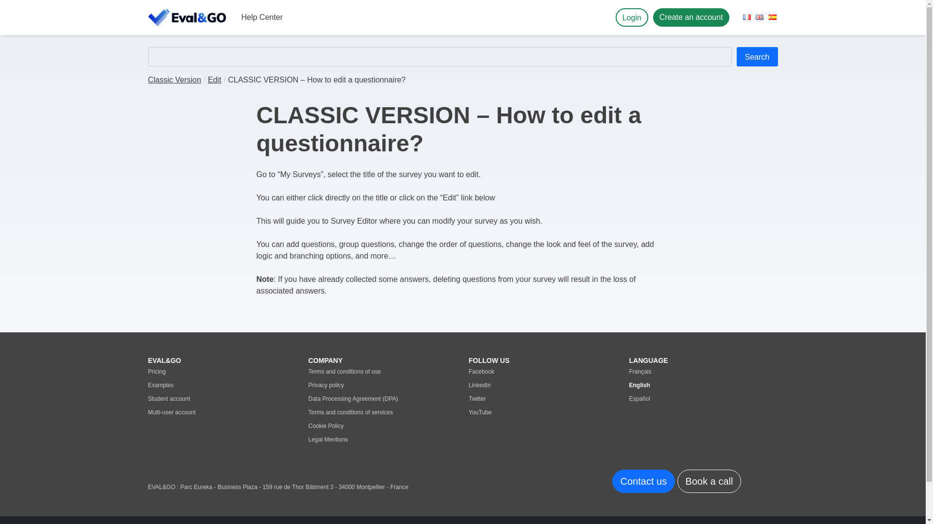 Image resolution: width=933 pixels, height=524 pixels. Describe the element at coordinates (261, 17) in the screenshot. I see `Help Center` at that location.